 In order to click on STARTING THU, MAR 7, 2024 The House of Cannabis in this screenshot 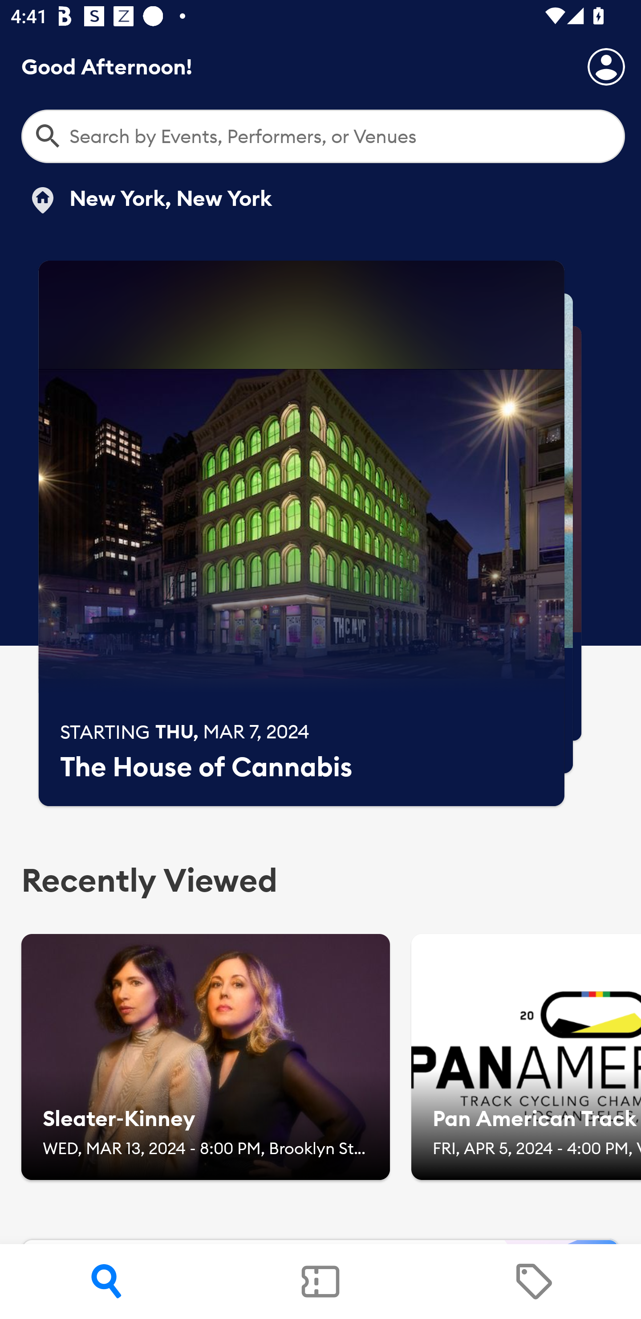, I will do `click(301, 533)`.